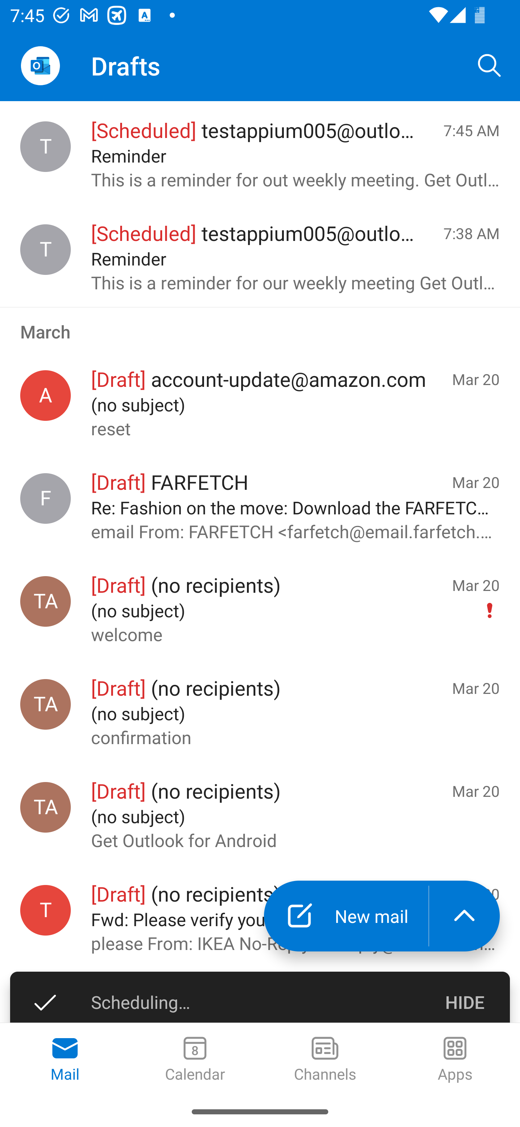 This screenshot has width=520, height=1127. Describe the element at coordinates (195, 1060) in the screenshot. I see `Calendar` at that location.